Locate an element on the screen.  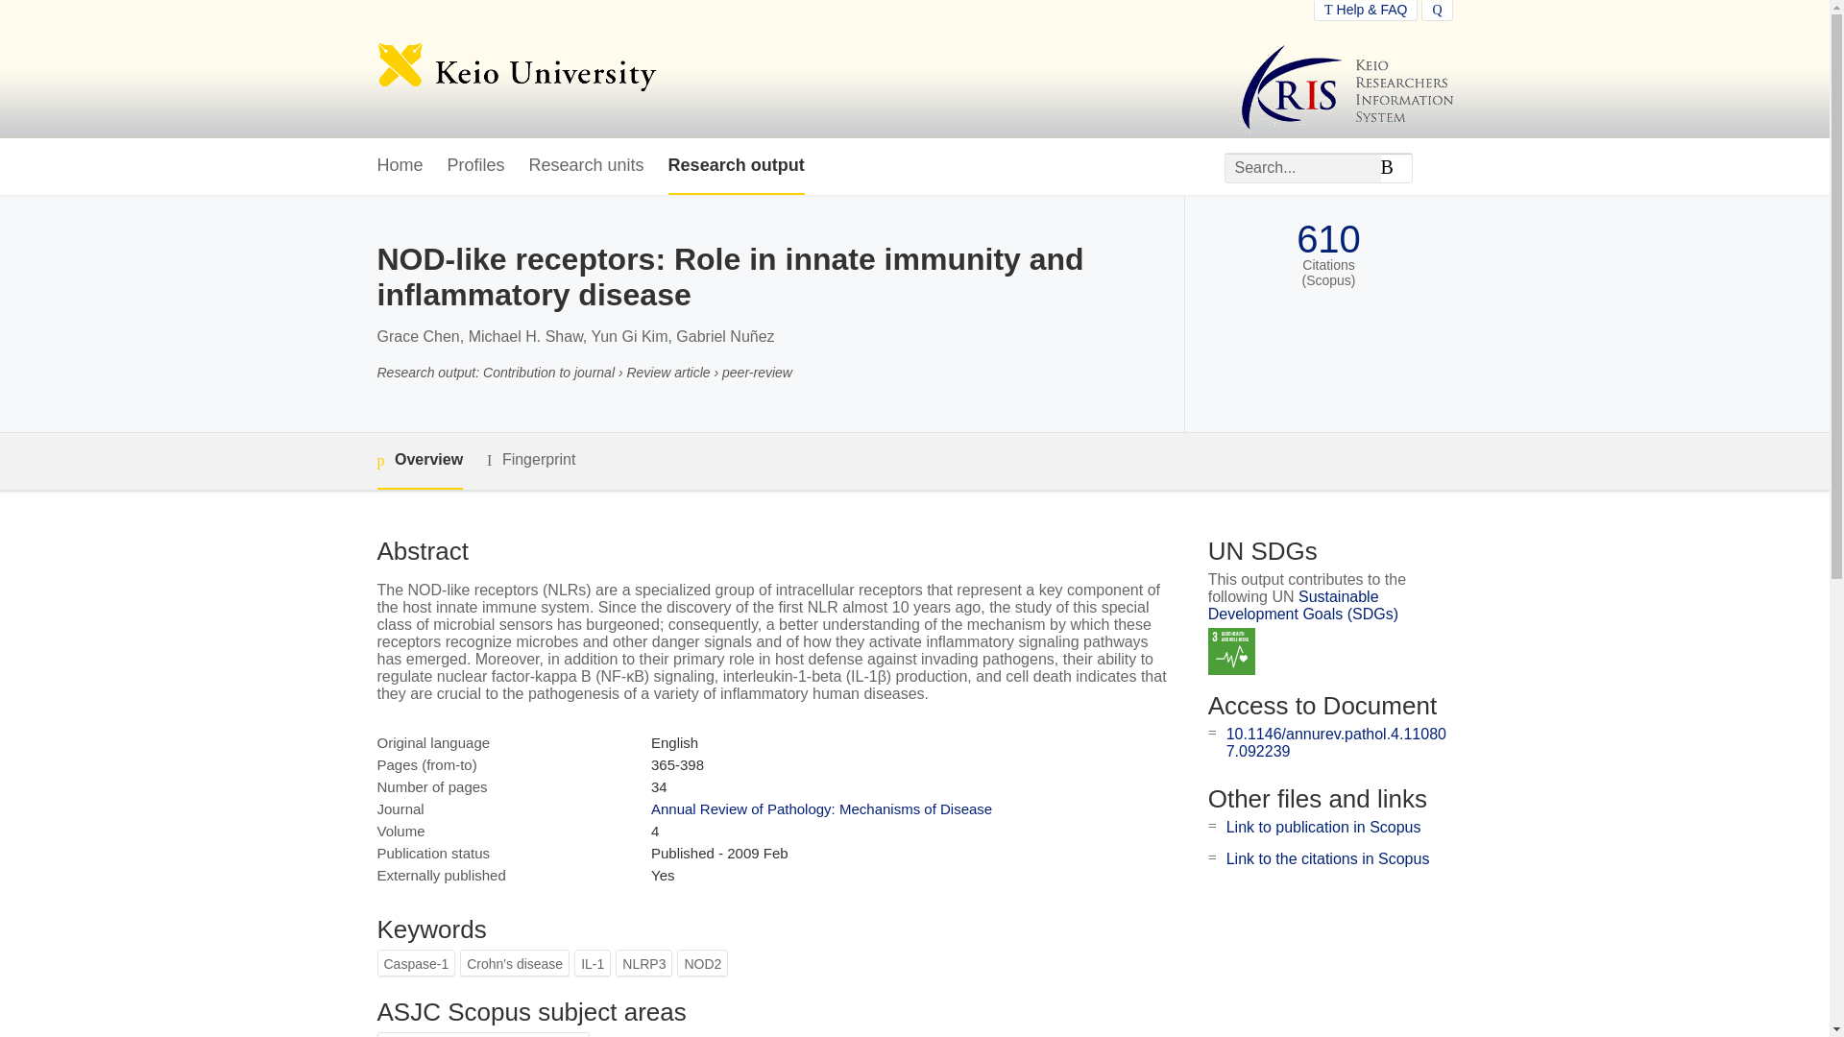
Profiles is located at coordinates (476, 166).